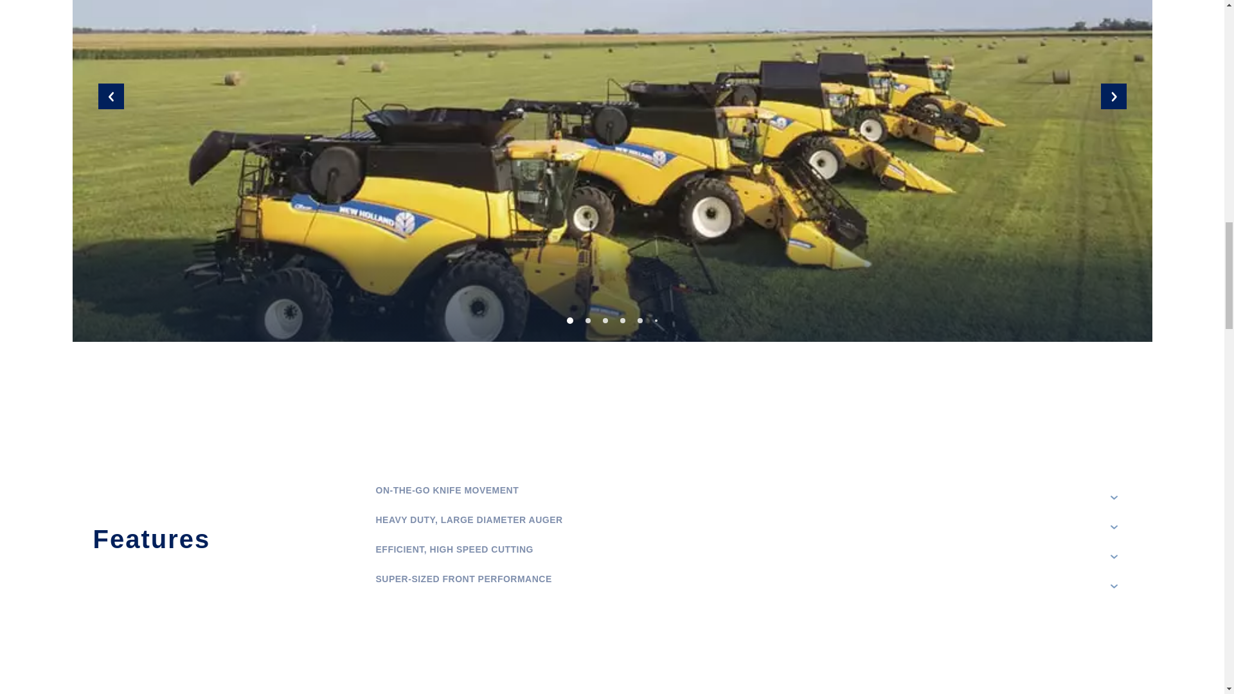  I want to click on HEAVY DUTY, LARGE DIAMETER AUGER, so click(747, 527).